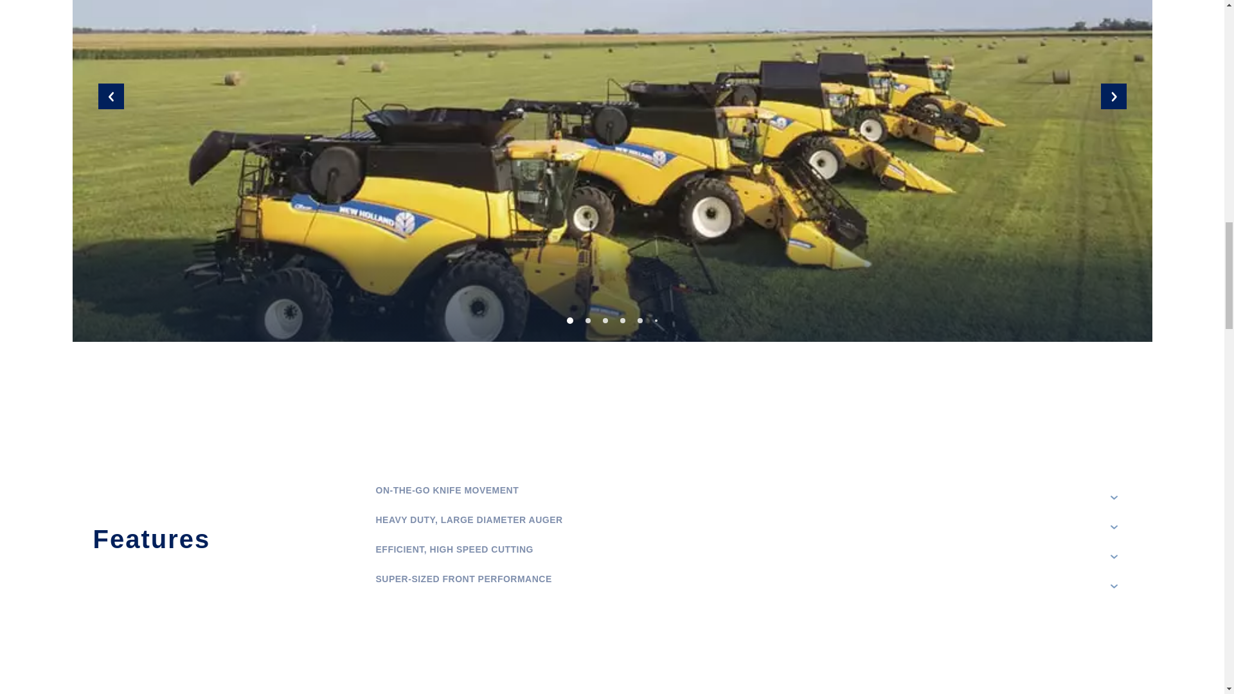  I want to click on HEAVY DUTY, LARGE DIAMETER AUGER, so click(747, 527).